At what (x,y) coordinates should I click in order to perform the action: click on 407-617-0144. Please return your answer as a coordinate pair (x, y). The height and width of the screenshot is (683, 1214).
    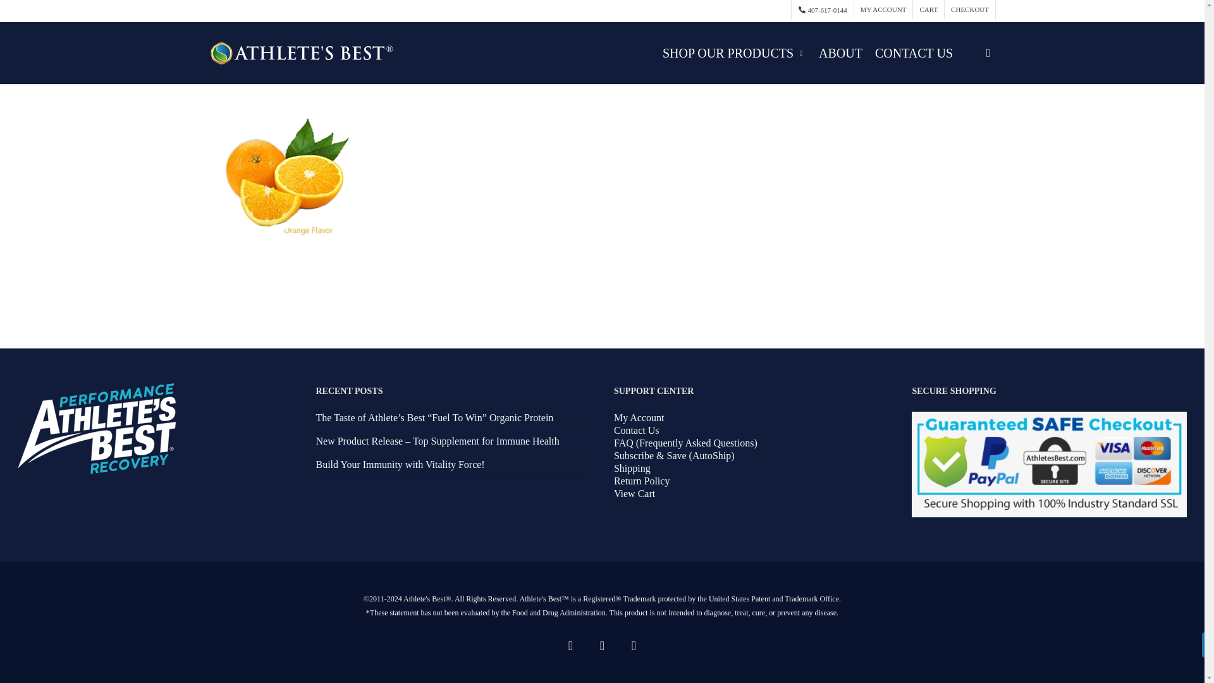
    Looking at the image, I should click on (822, 10).